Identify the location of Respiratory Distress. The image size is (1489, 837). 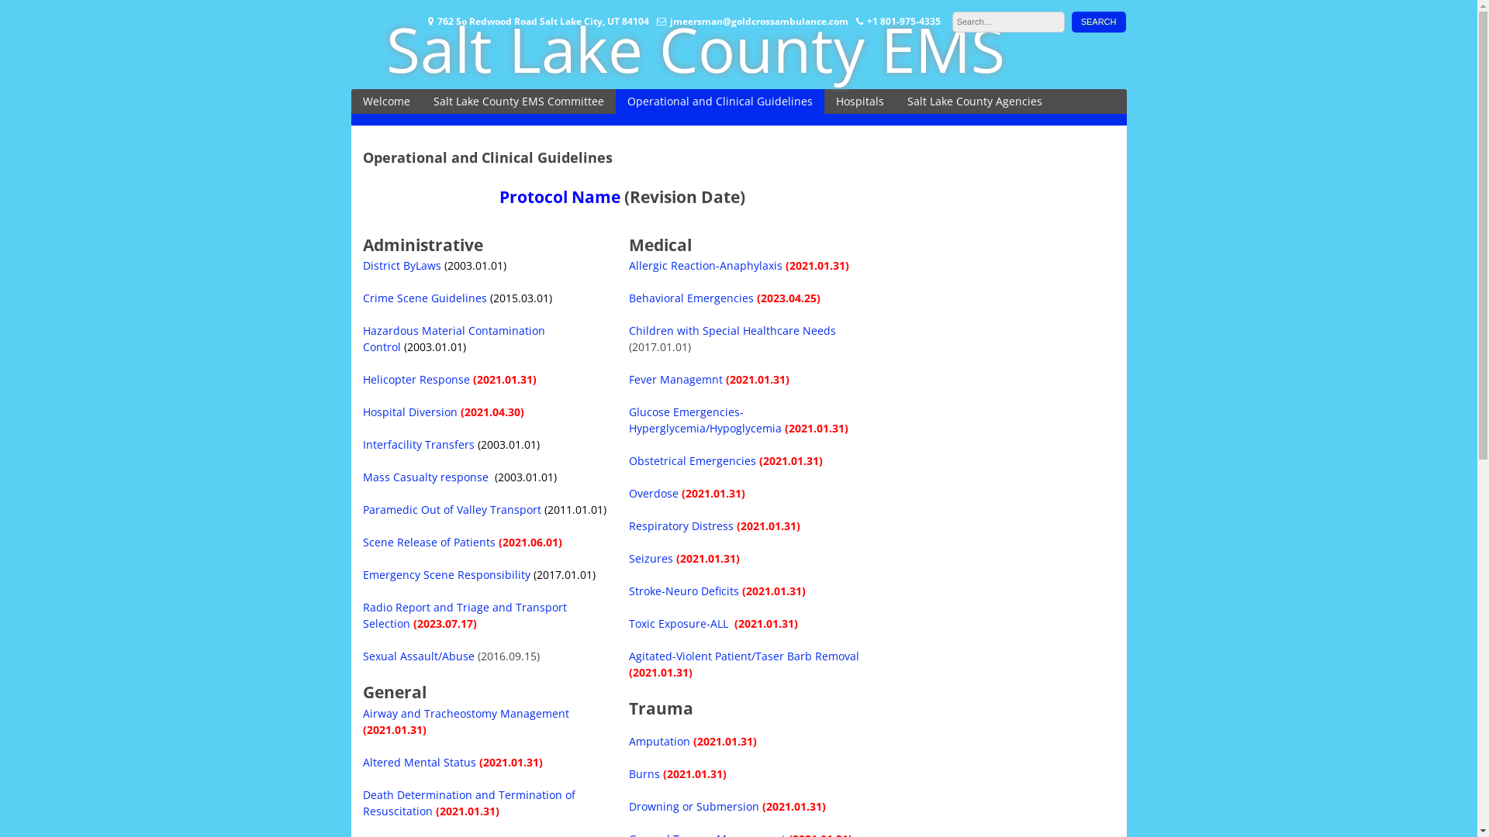
(681, 525).